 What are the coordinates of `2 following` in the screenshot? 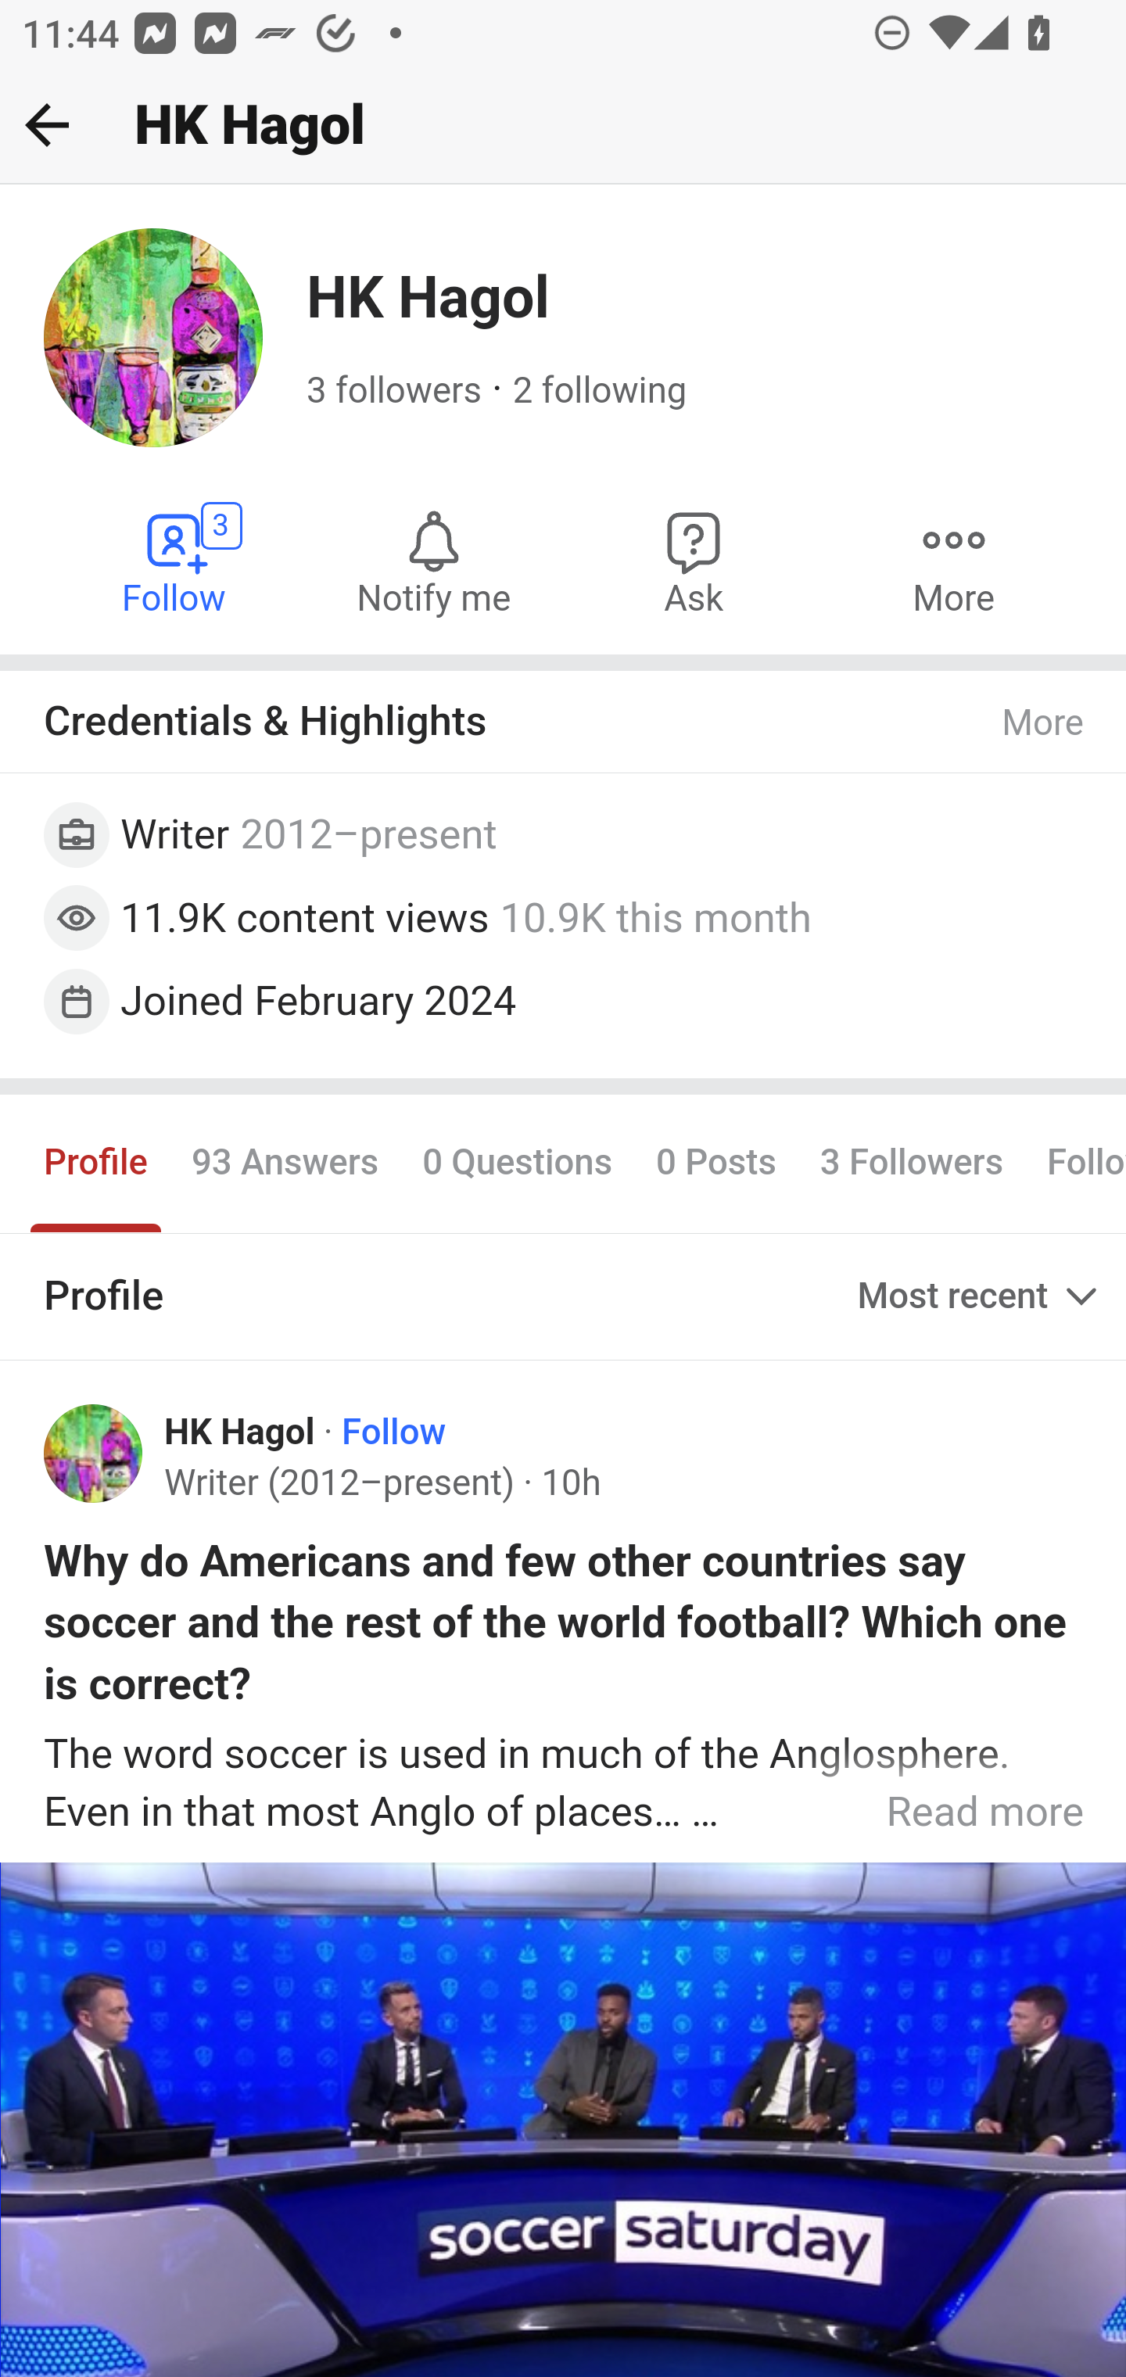 It's located at (600, 391).